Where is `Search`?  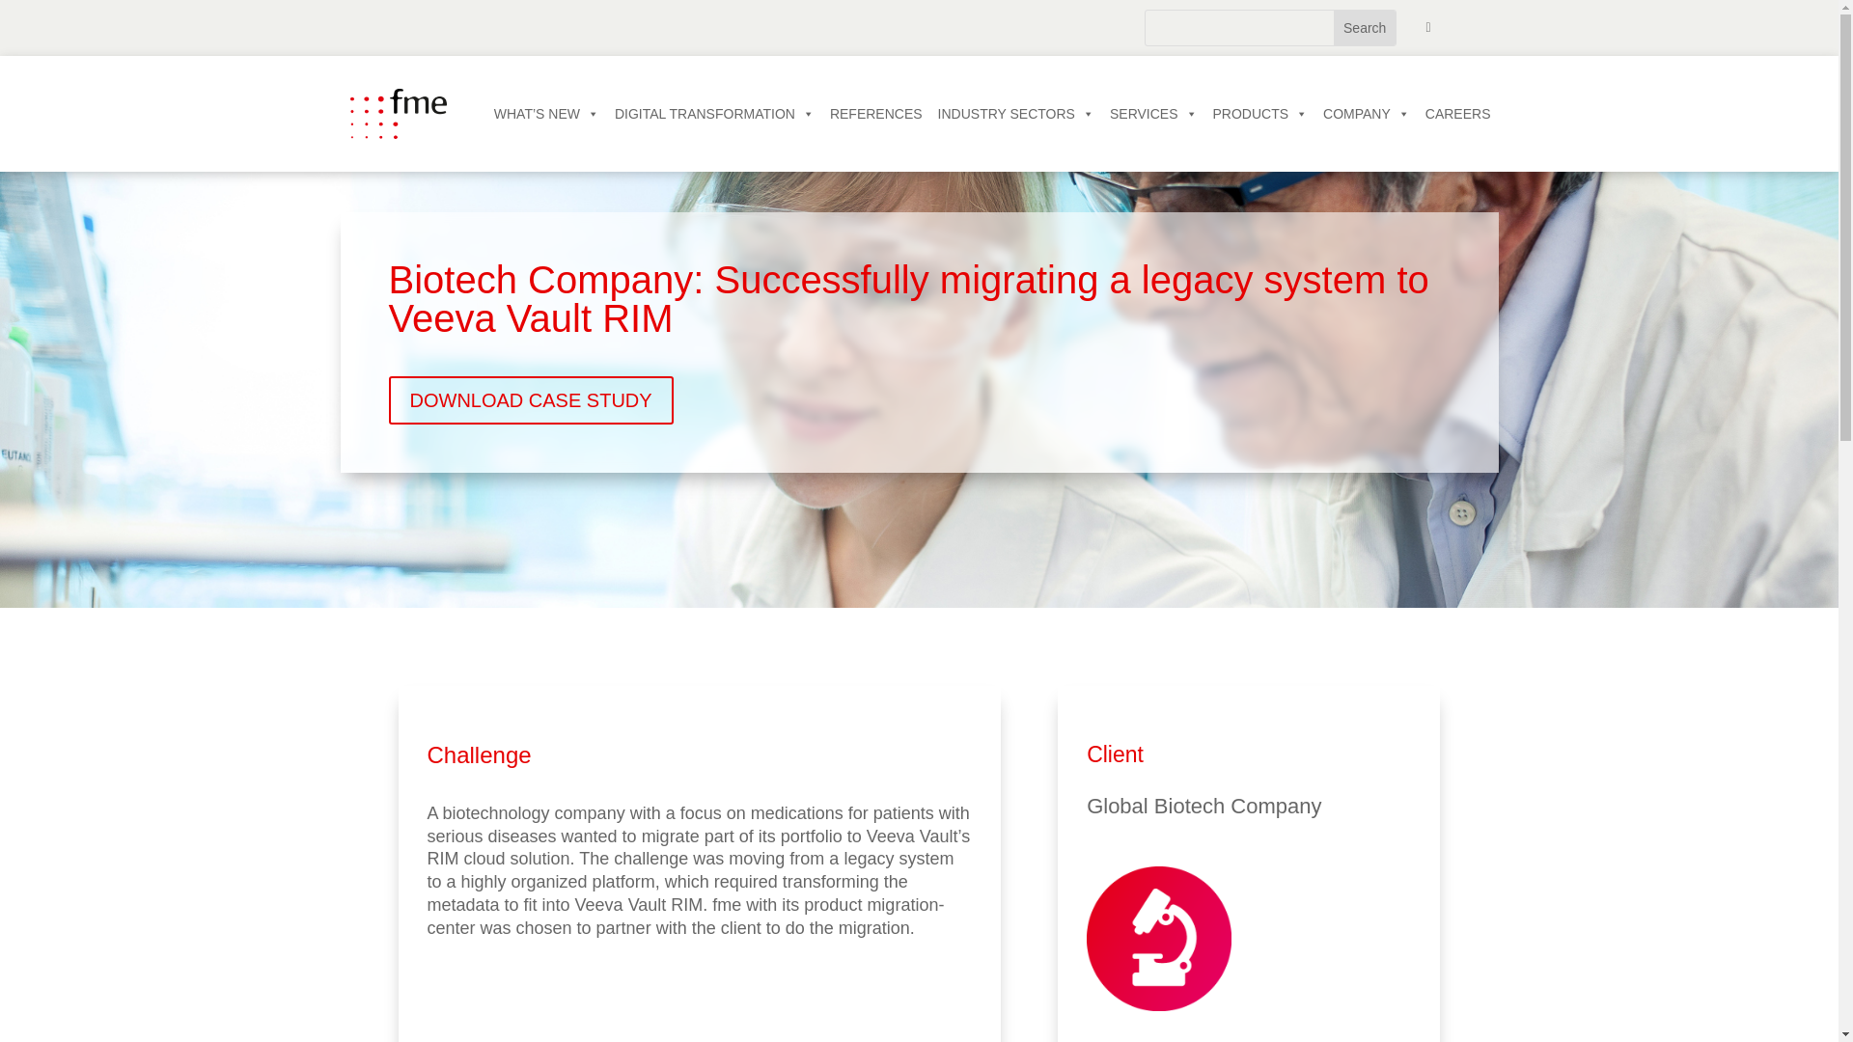 Search is located at coordinates (1365, 27).